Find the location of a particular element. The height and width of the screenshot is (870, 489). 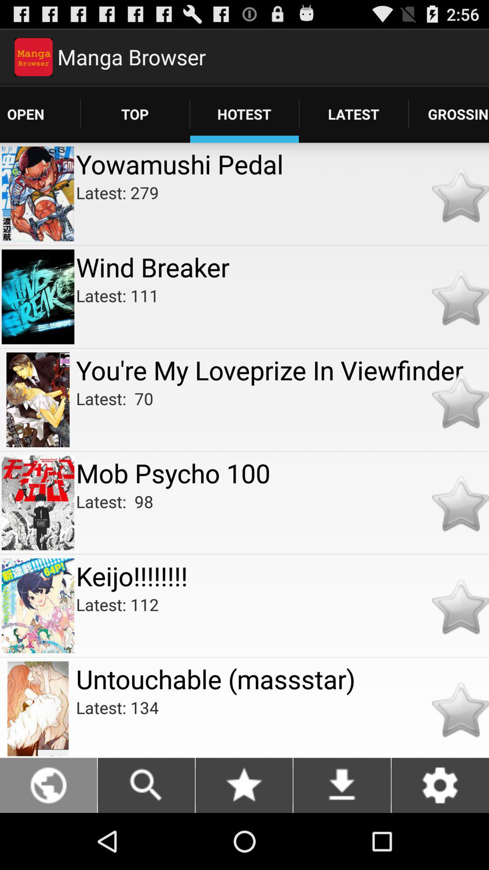

scroll until the keijo!!!!!!!! icon is located at coordinates (283, 575).